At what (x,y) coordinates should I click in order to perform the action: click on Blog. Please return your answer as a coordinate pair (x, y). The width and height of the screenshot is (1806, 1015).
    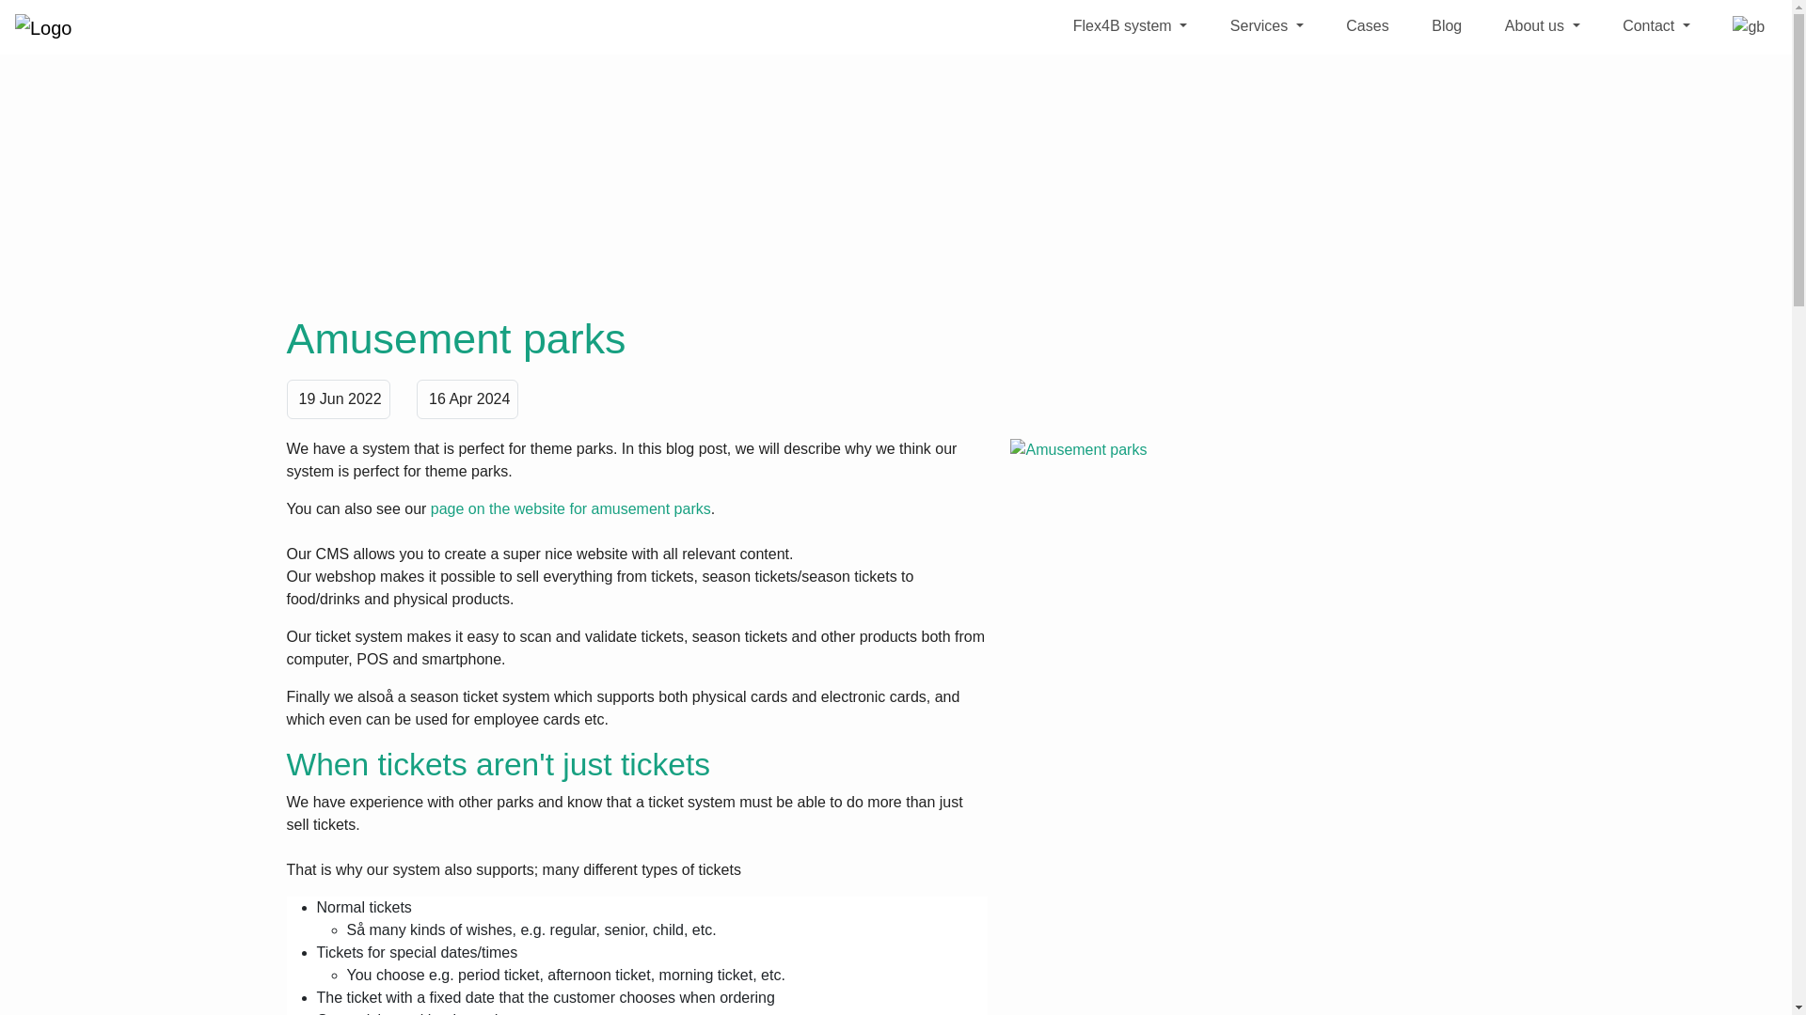
    Looking at the image, I should click on (1447, 25).